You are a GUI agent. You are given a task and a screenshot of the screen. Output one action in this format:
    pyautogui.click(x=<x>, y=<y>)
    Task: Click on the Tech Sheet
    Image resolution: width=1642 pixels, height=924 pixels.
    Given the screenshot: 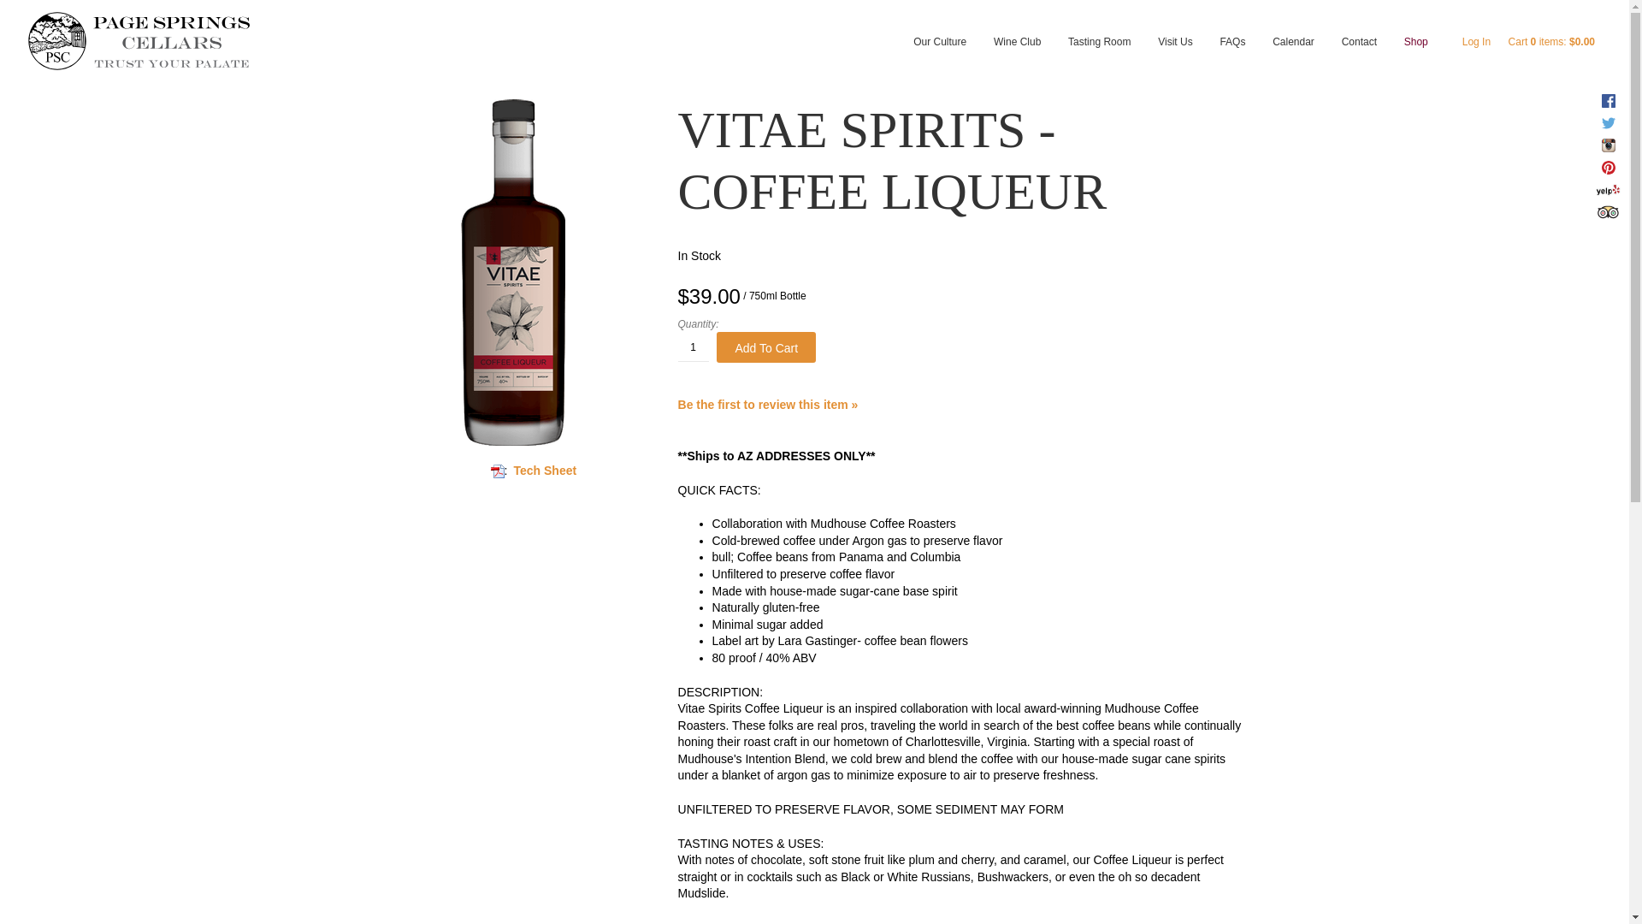 What is the action you would take?
    pyautogui.click(x=544, y=471)
    